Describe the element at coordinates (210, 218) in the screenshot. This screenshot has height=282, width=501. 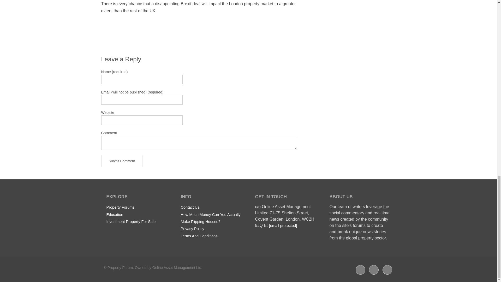
I see `How Much Money Can You Actually Make Flipping Houses?` at that location.